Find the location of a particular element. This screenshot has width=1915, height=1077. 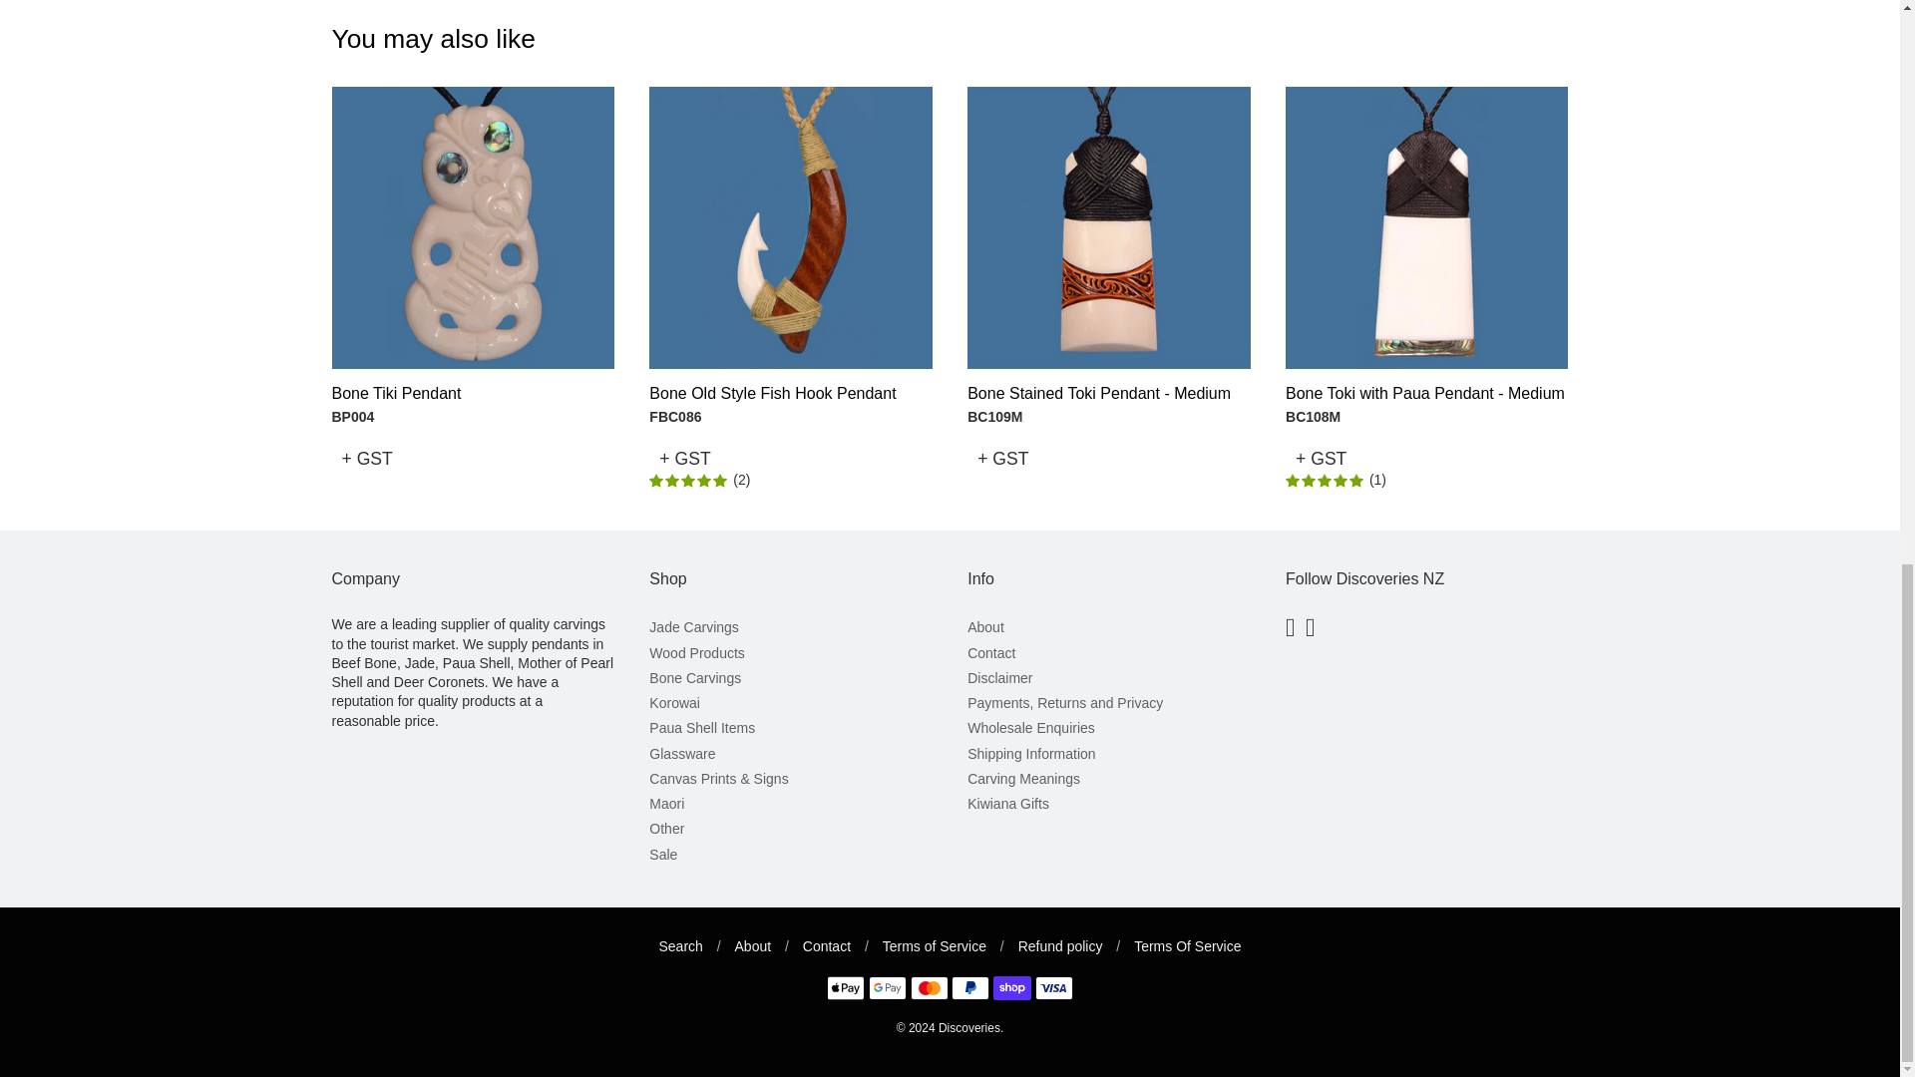

Apple Pay is located at coordinates (846, 987).